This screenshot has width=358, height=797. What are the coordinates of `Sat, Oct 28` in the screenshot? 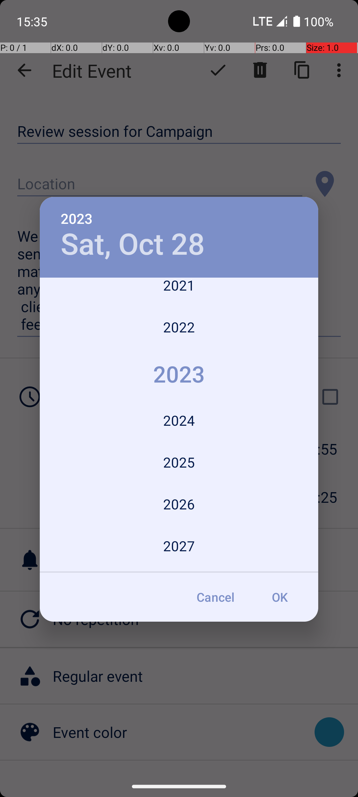 It's located at (133, 244).